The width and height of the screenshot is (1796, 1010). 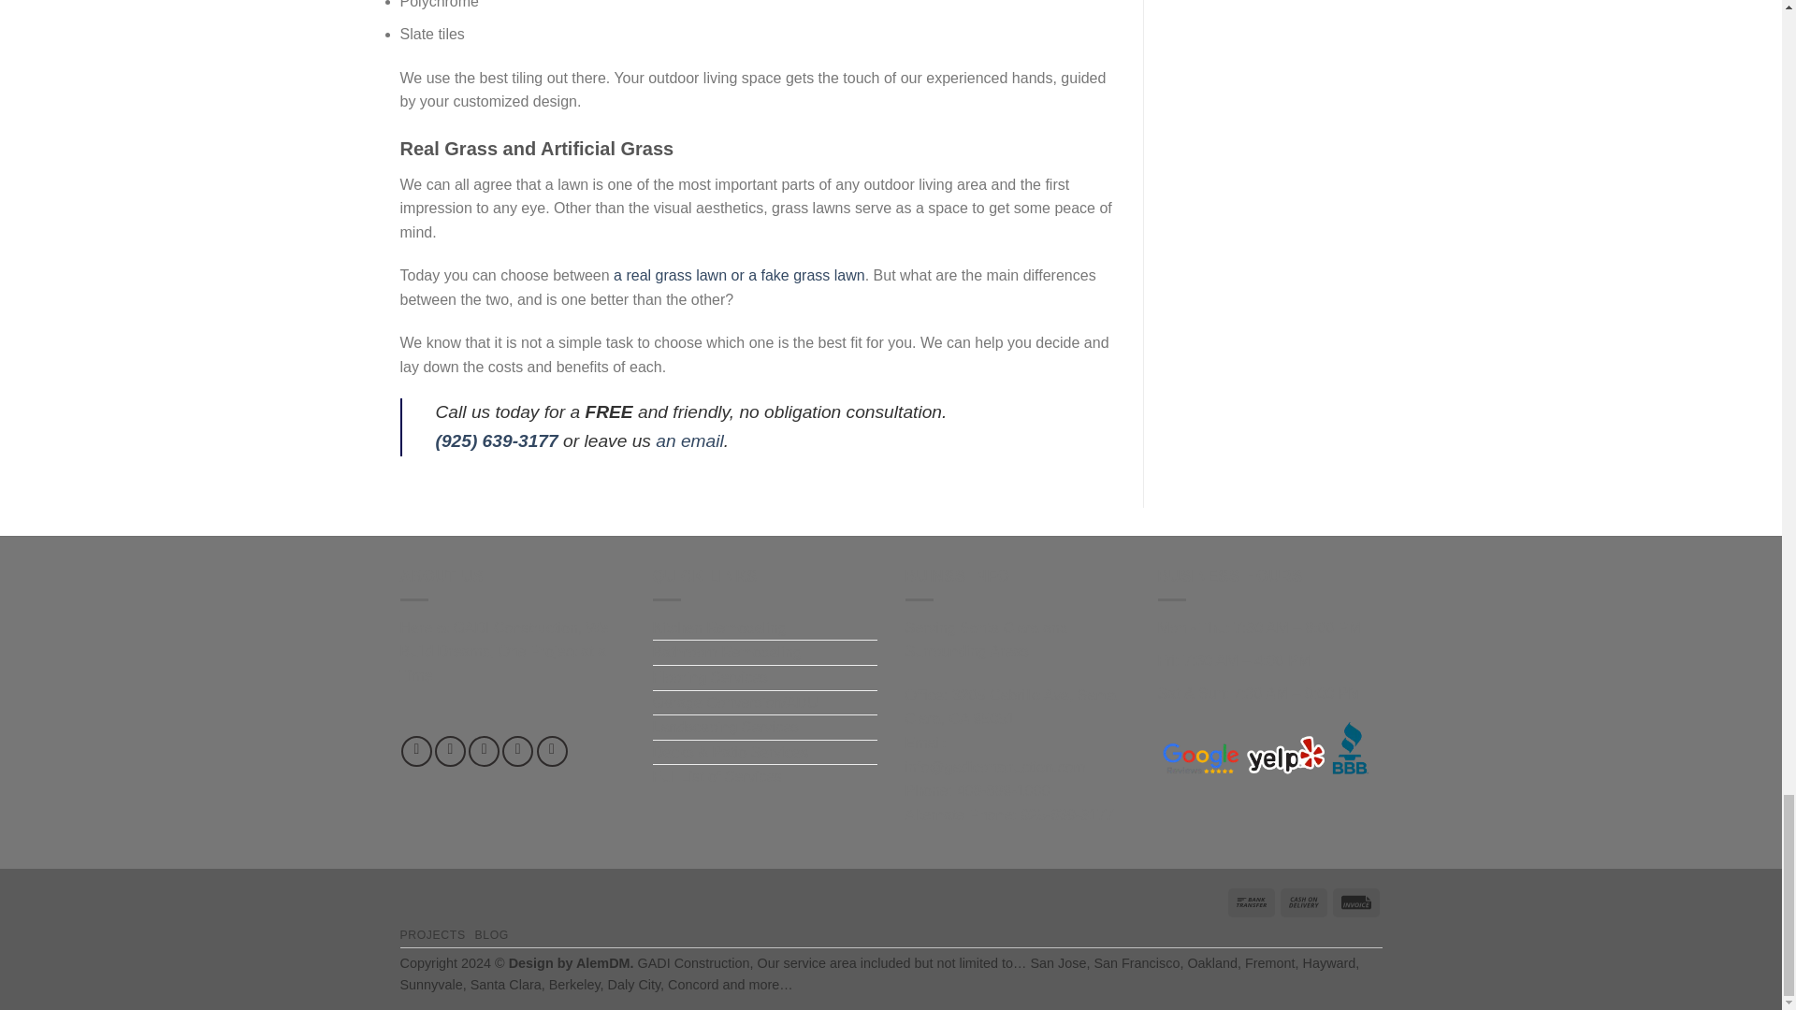 I want to click on Follow on Instagram, so click(x=449, y=751).